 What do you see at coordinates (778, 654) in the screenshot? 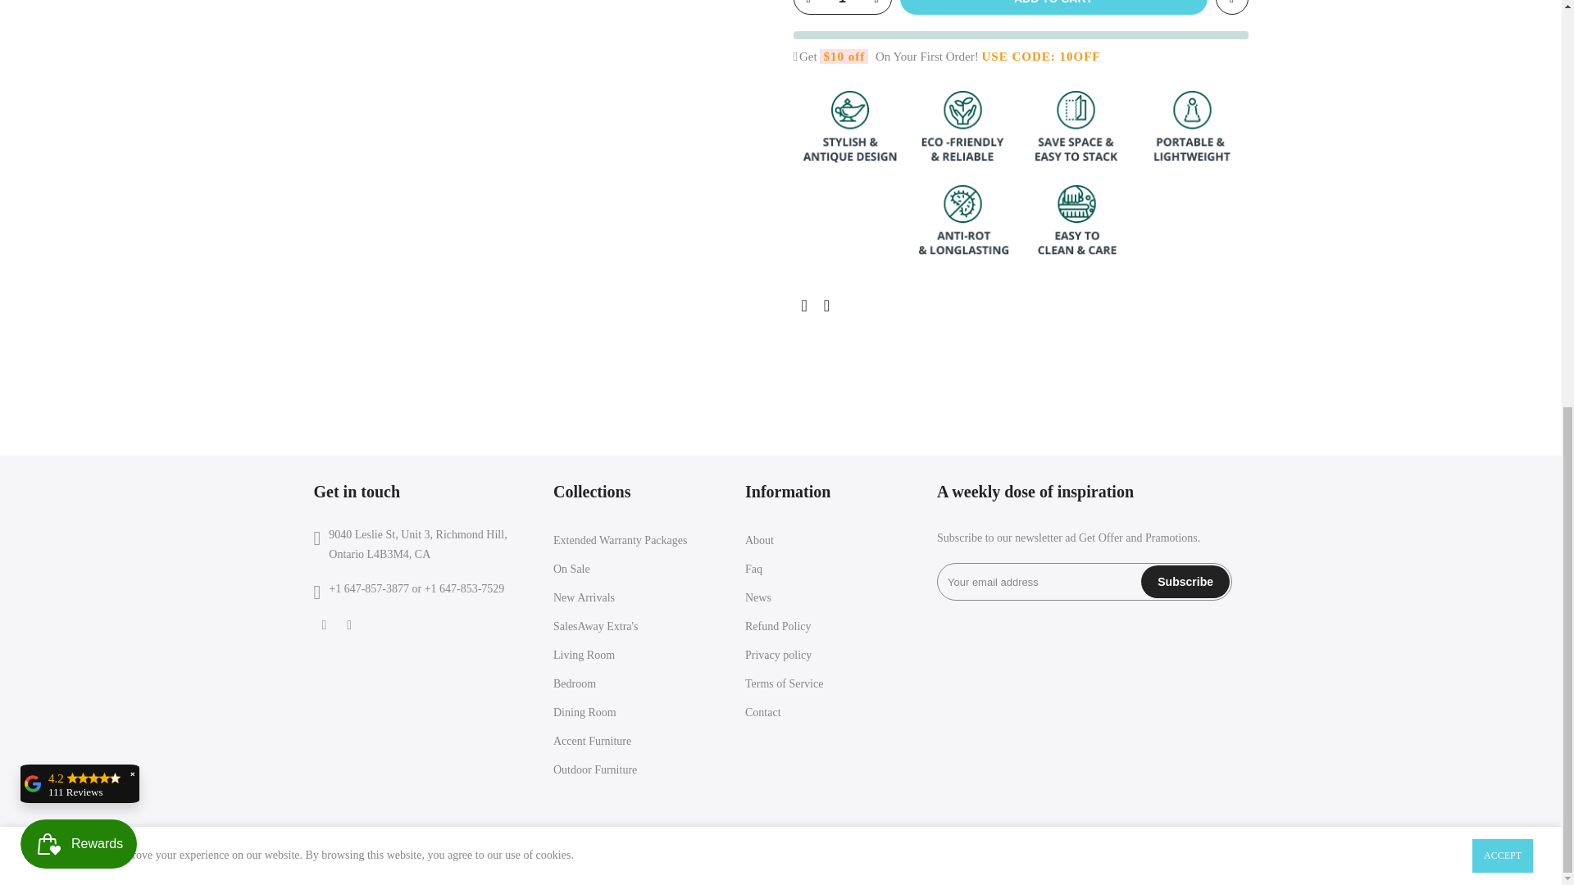
I see `Privacy policy` at bounding box center [778, 654].